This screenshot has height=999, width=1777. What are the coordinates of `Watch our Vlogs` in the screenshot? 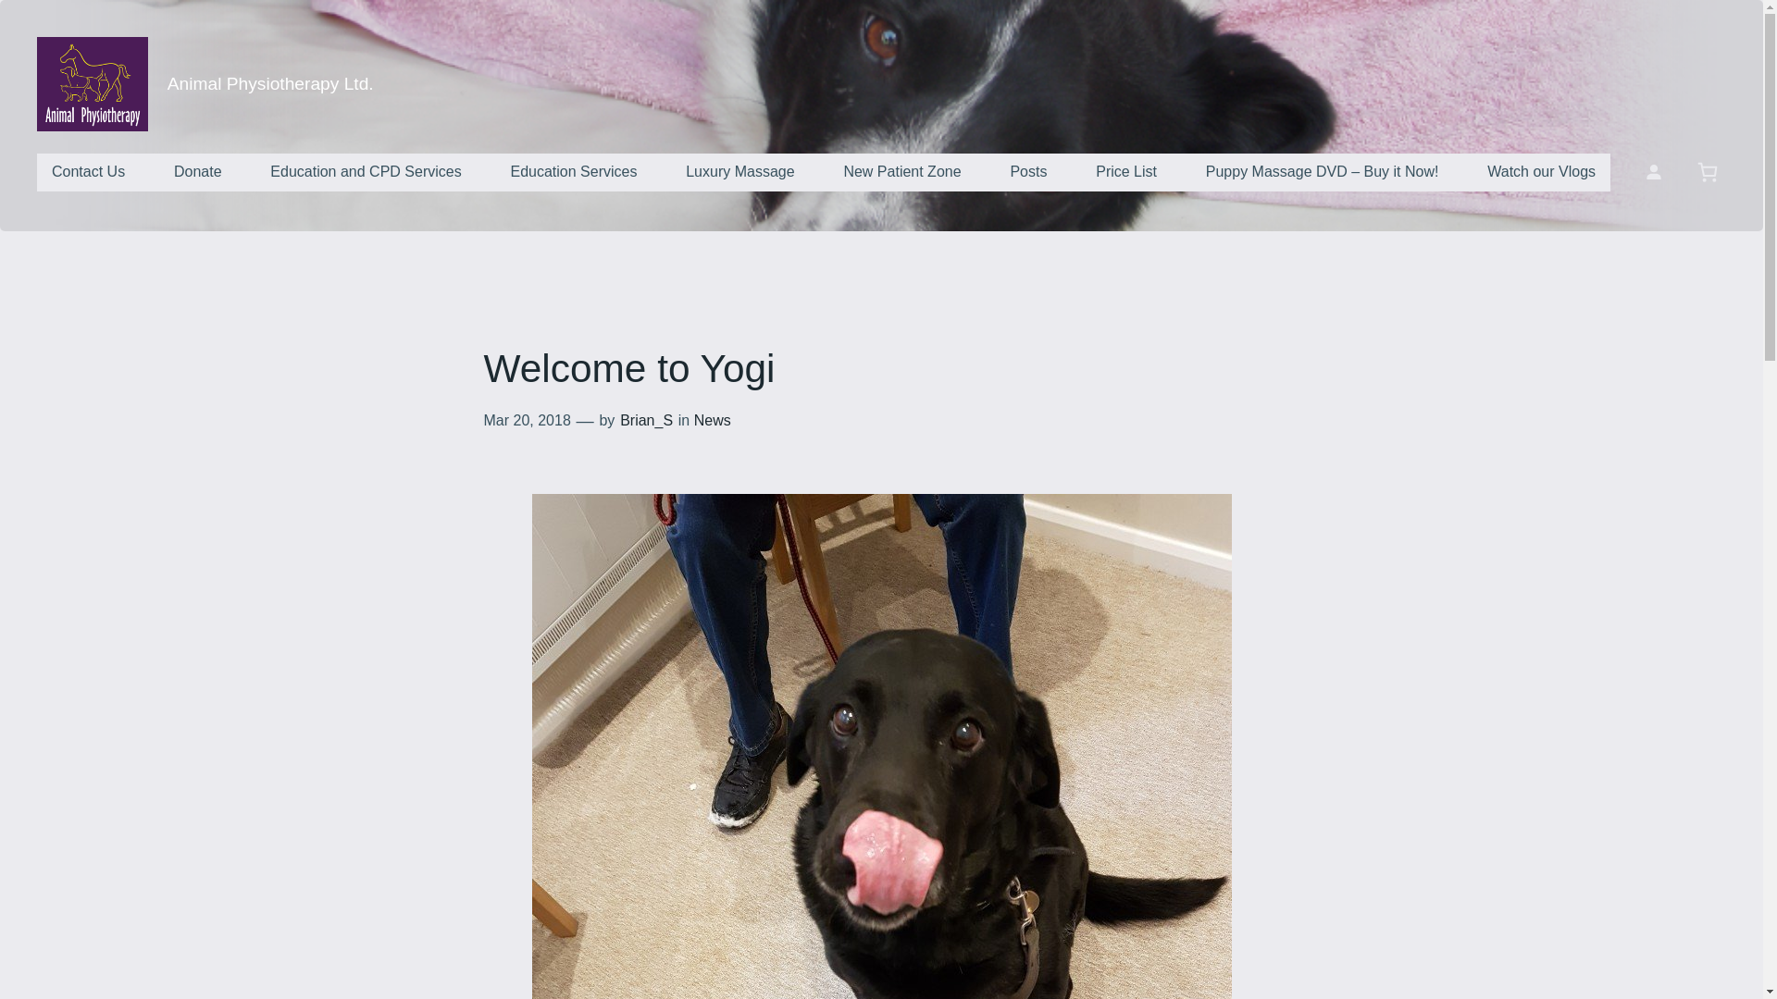 It's located at (1541, 172).